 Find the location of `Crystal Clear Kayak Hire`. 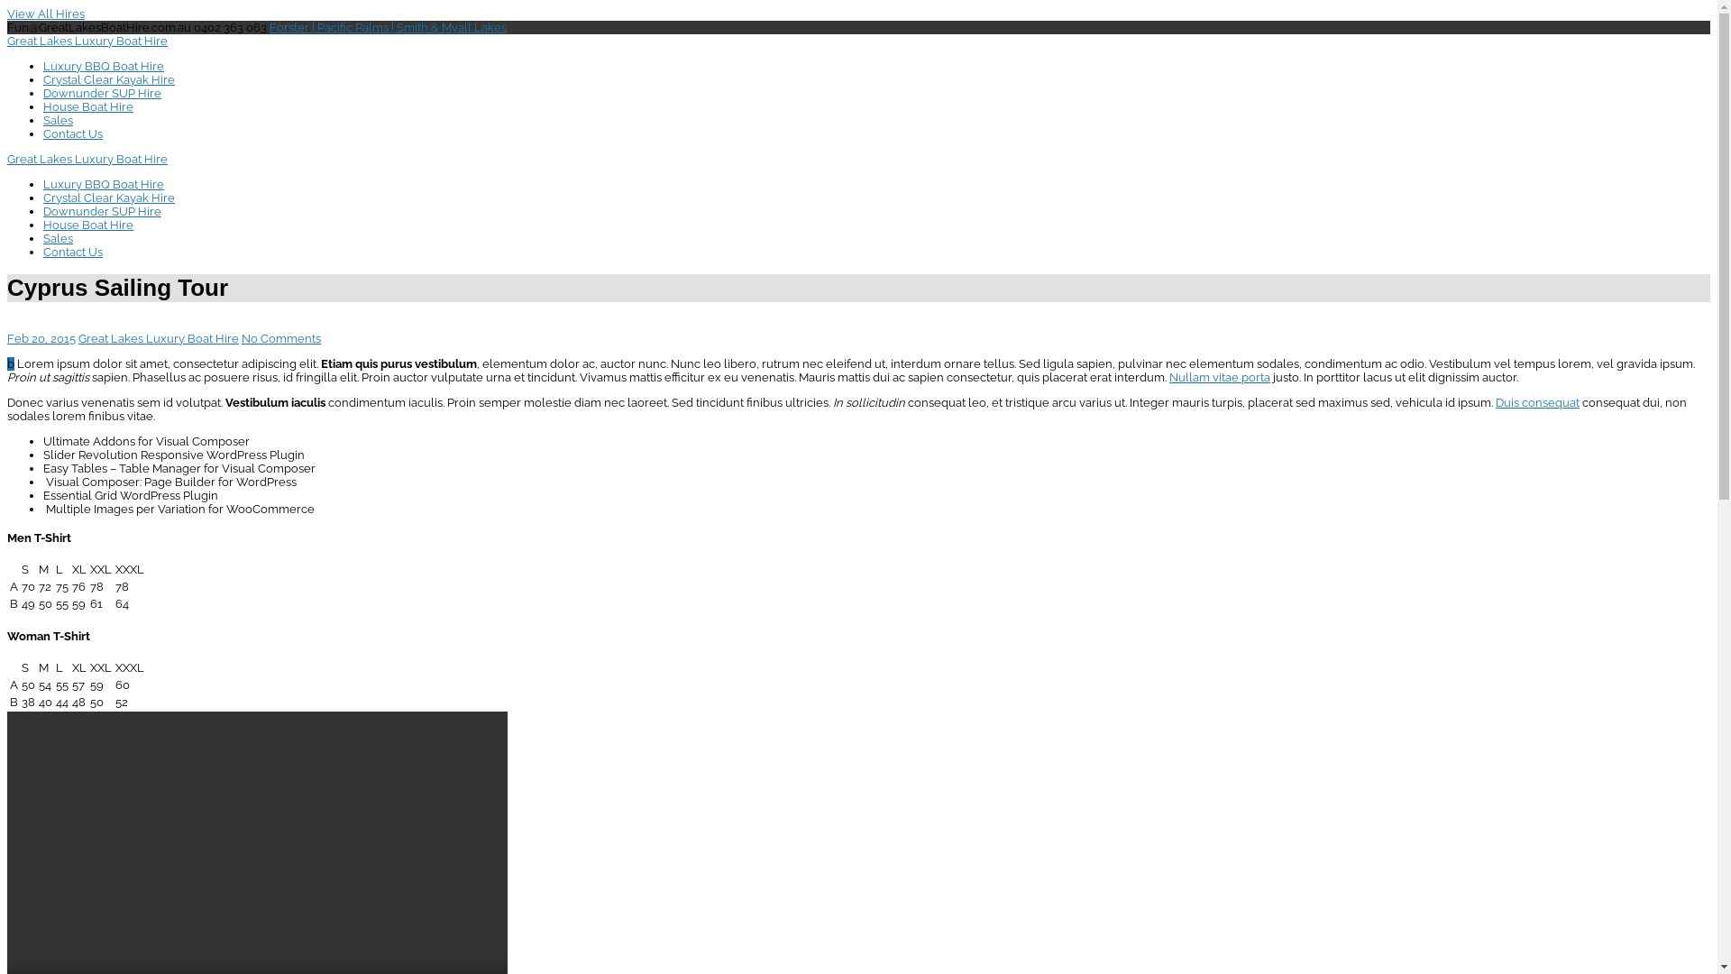

Crystal Clear Kayak Hire is located at coordinates (109, 79).